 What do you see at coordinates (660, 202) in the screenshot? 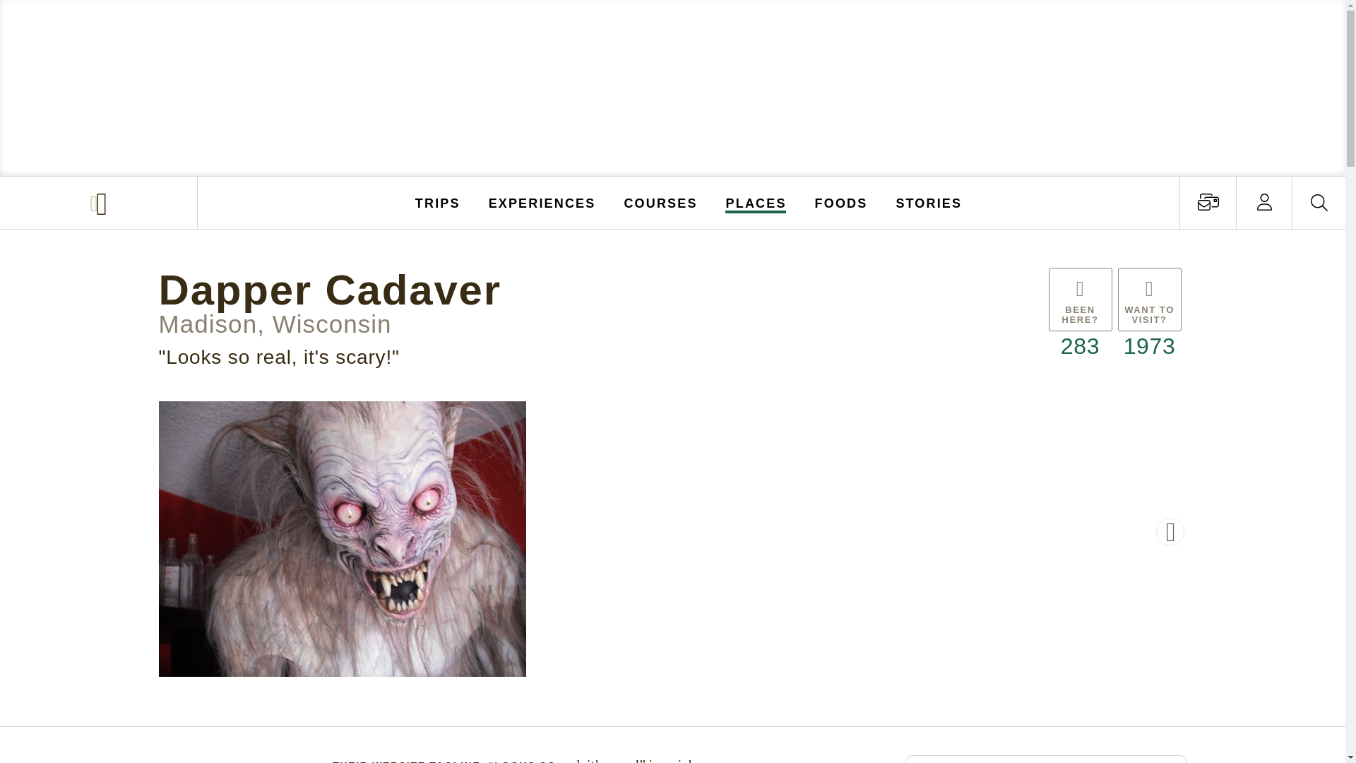
I see `COURSES` at bounding box center [660, 202].